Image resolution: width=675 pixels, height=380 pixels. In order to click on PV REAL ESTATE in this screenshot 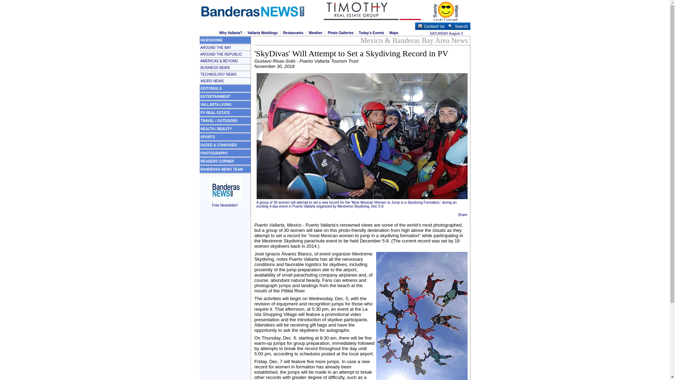, I will do `click(215, 113)`.